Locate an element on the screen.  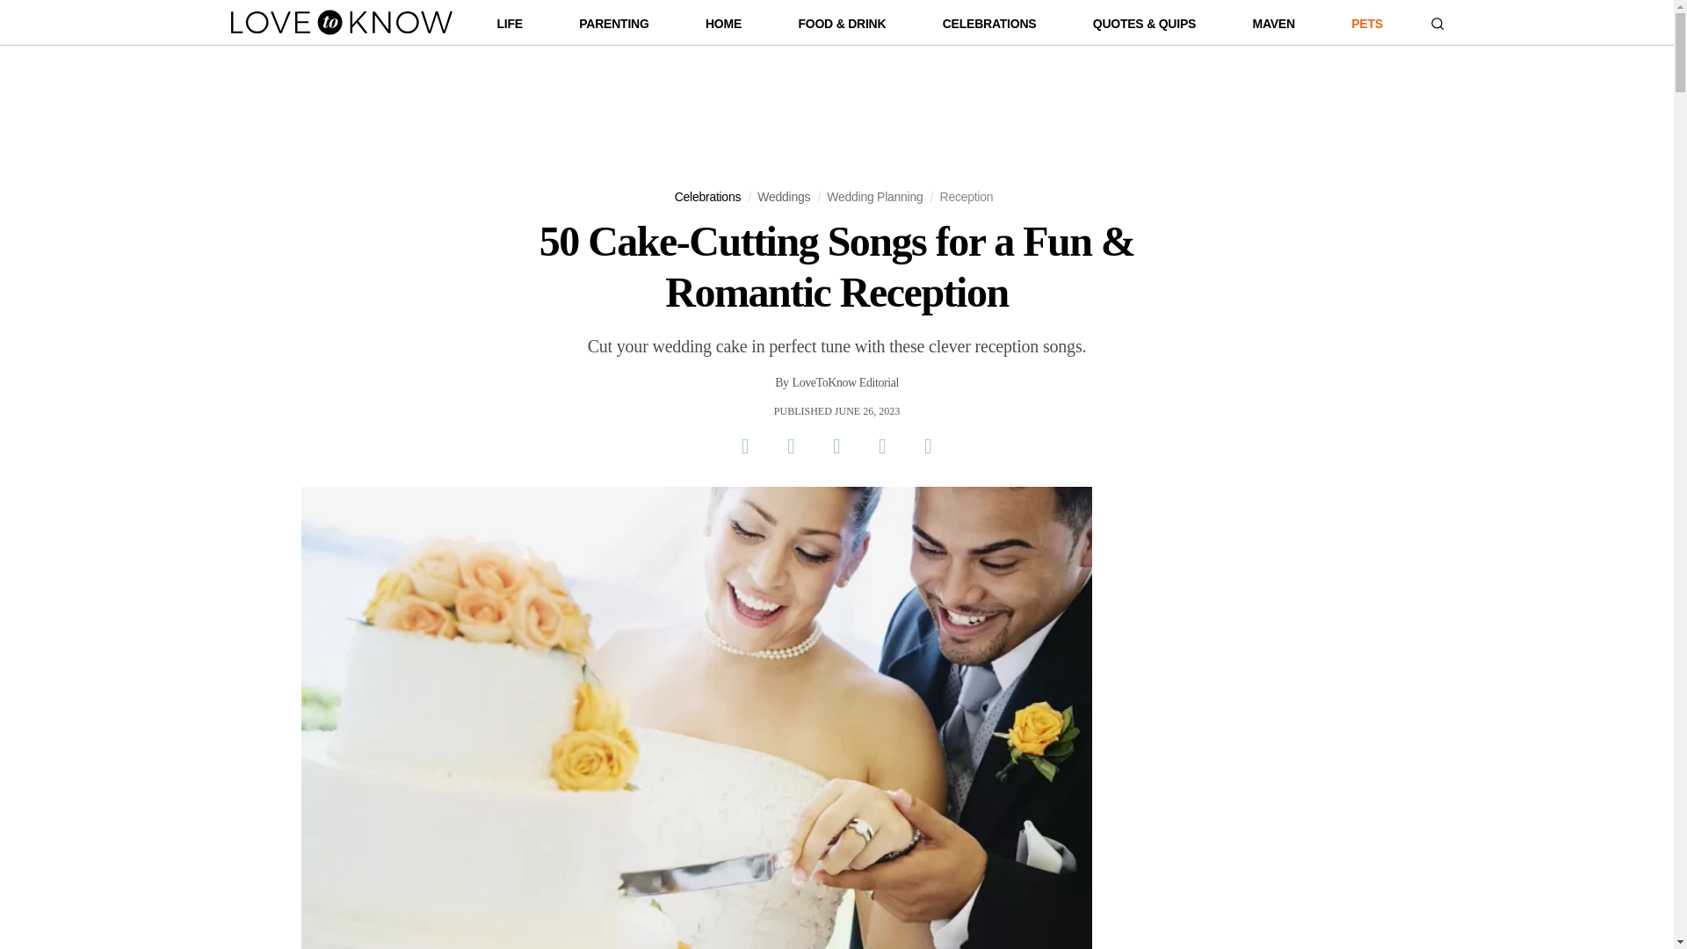
Share via Email is located at coordinates (881, 446).